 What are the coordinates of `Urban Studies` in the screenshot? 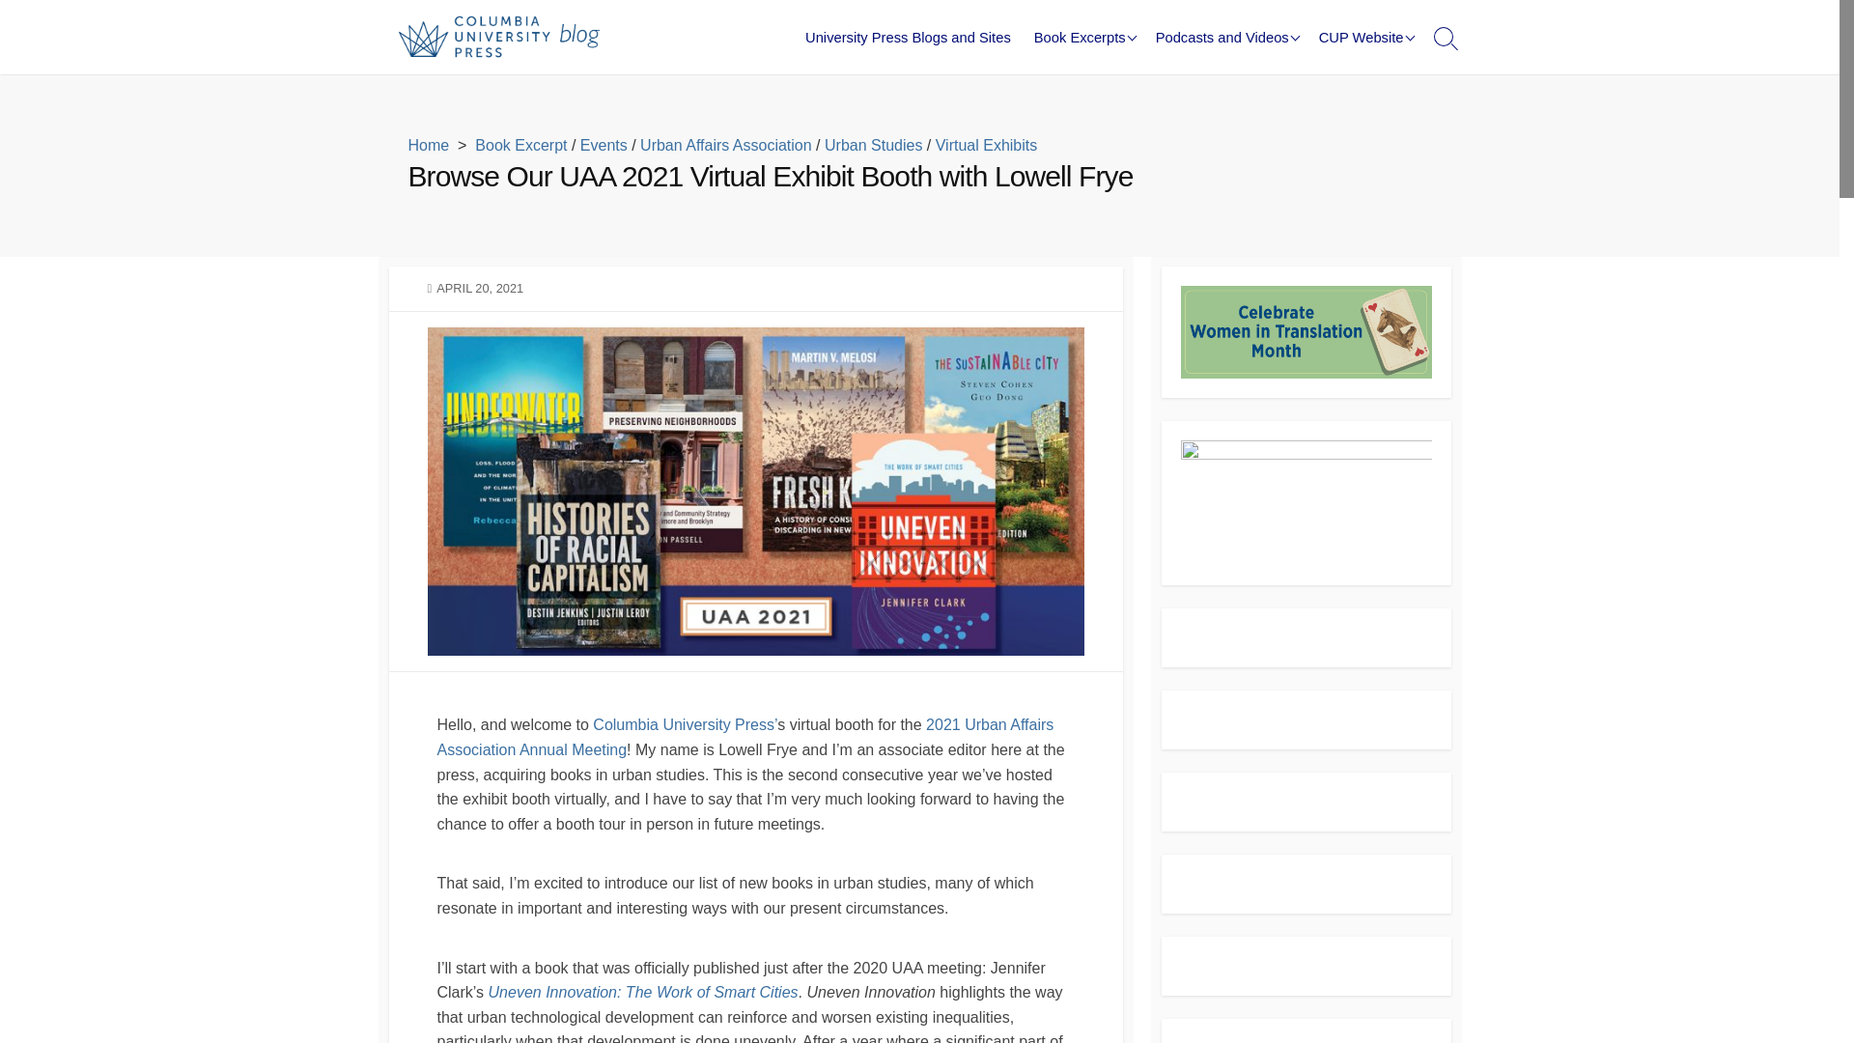 It's located at (873, 145).